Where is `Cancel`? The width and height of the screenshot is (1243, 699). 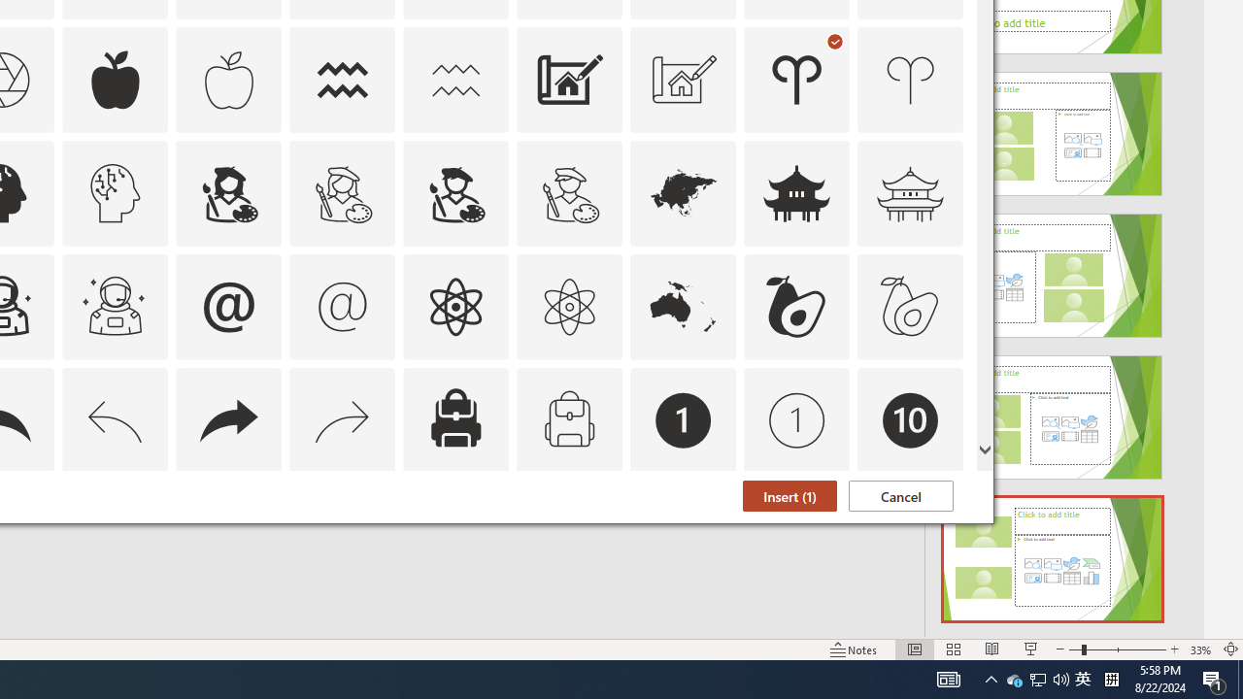 Cancel is located at coordinates (901, 496).